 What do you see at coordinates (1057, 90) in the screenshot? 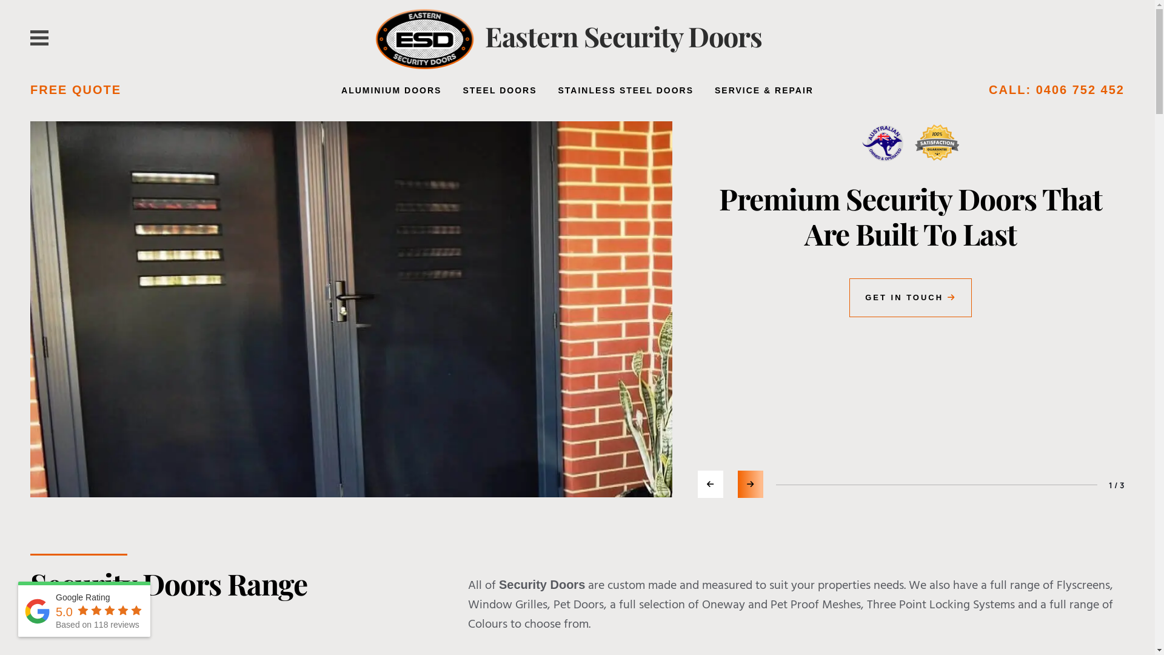
I see `CALL: 0406 752 452` at bounding box center [1057, 90].